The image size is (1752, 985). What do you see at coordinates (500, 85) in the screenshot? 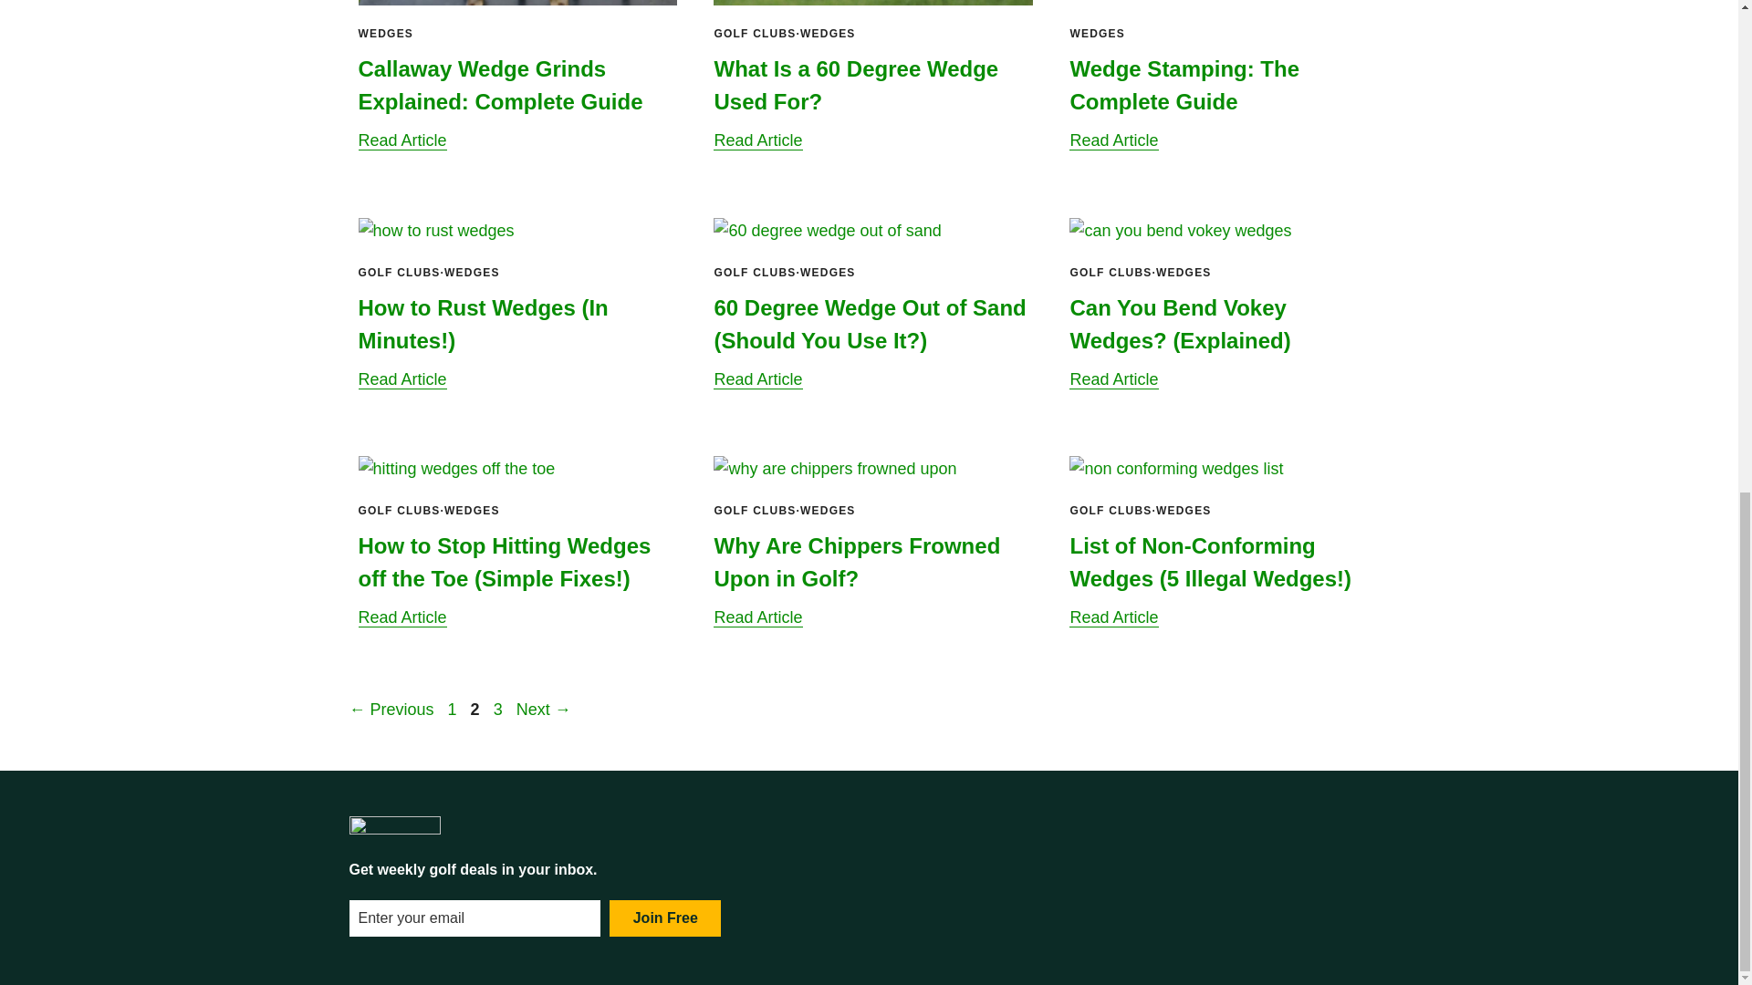
I see `Callaway Wedge Grinds Explained: Complete Guide` at bounding box center [500, 85].